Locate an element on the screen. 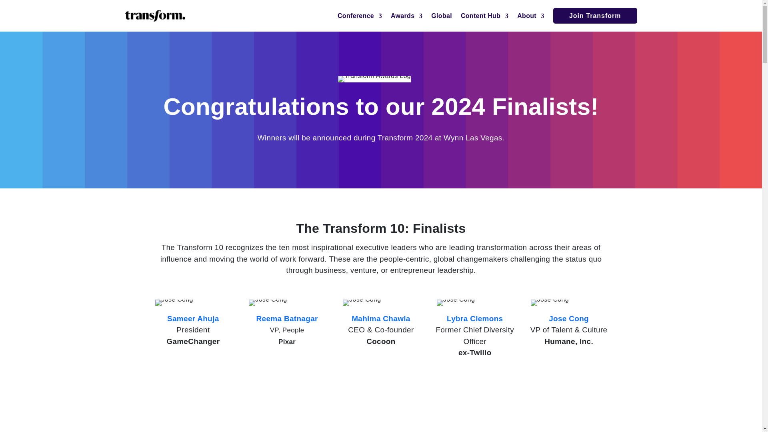 This screenshot has height=432, width=768. Jose Cong is located at coordinates (174, 302).